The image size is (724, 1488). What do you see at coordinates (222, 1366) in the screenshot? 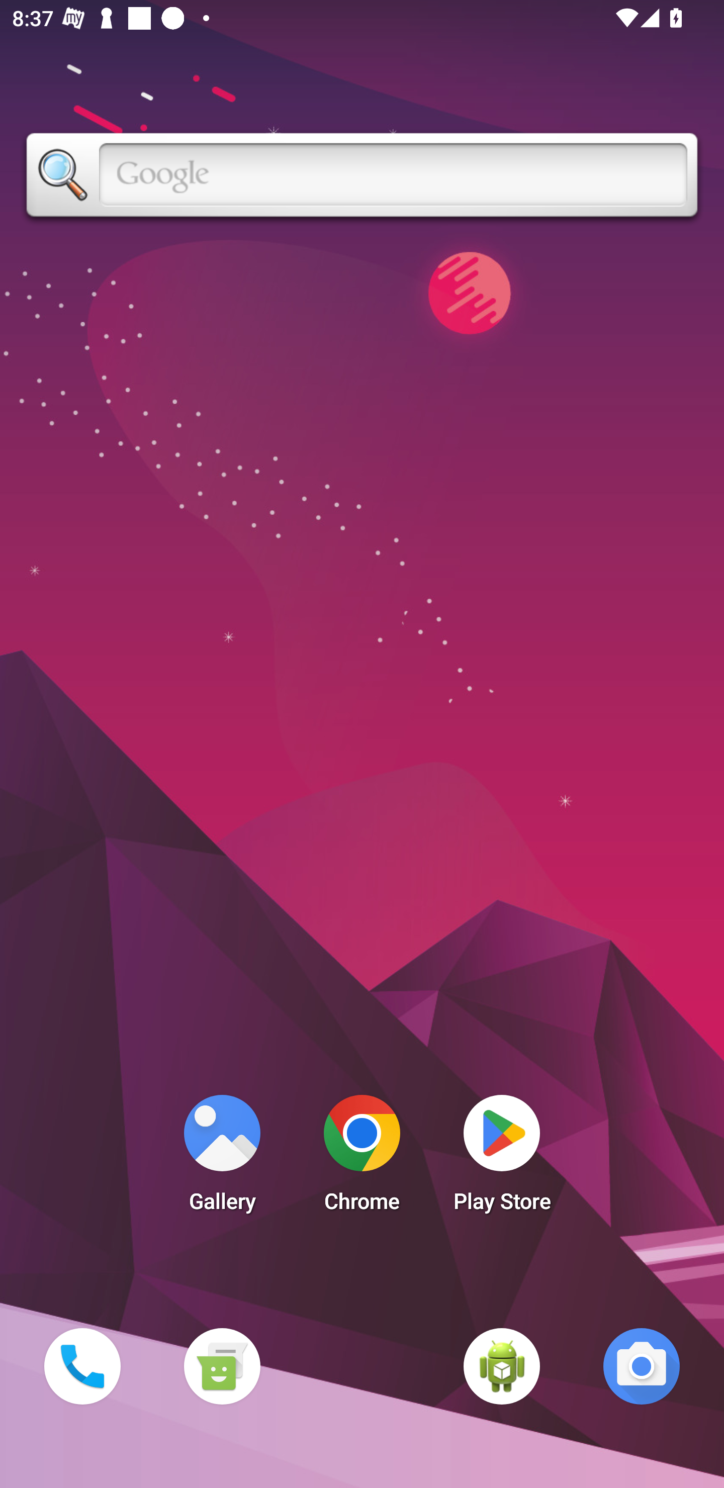
I see `Messaging` at bounding box center [222, 1366].